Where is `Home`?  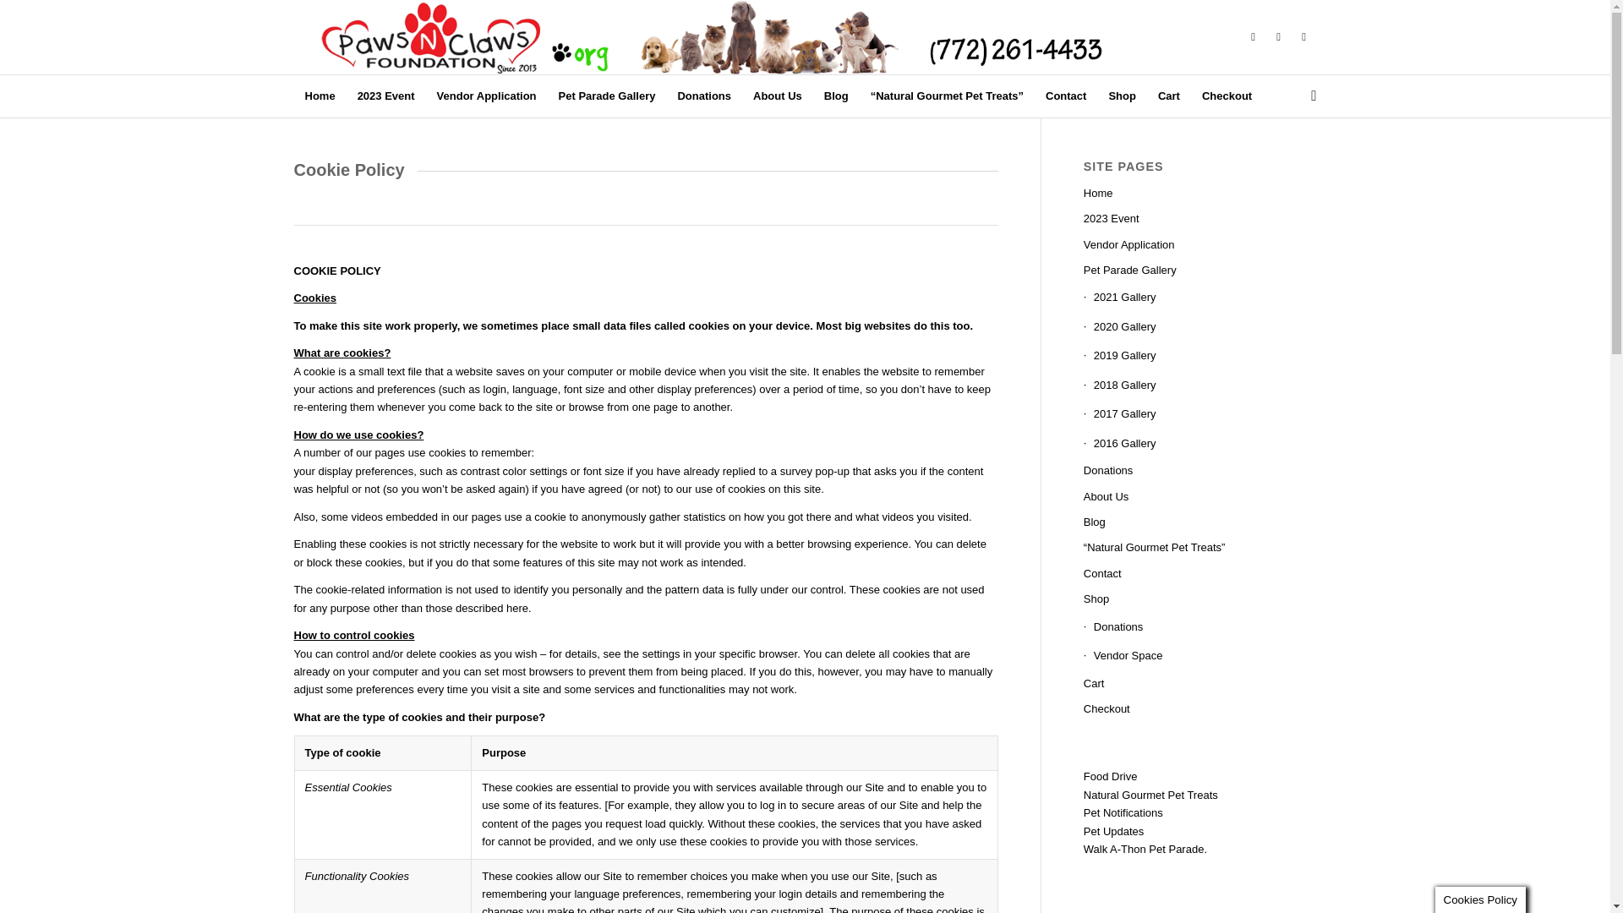 Home is located at coordinates (1200, 193).